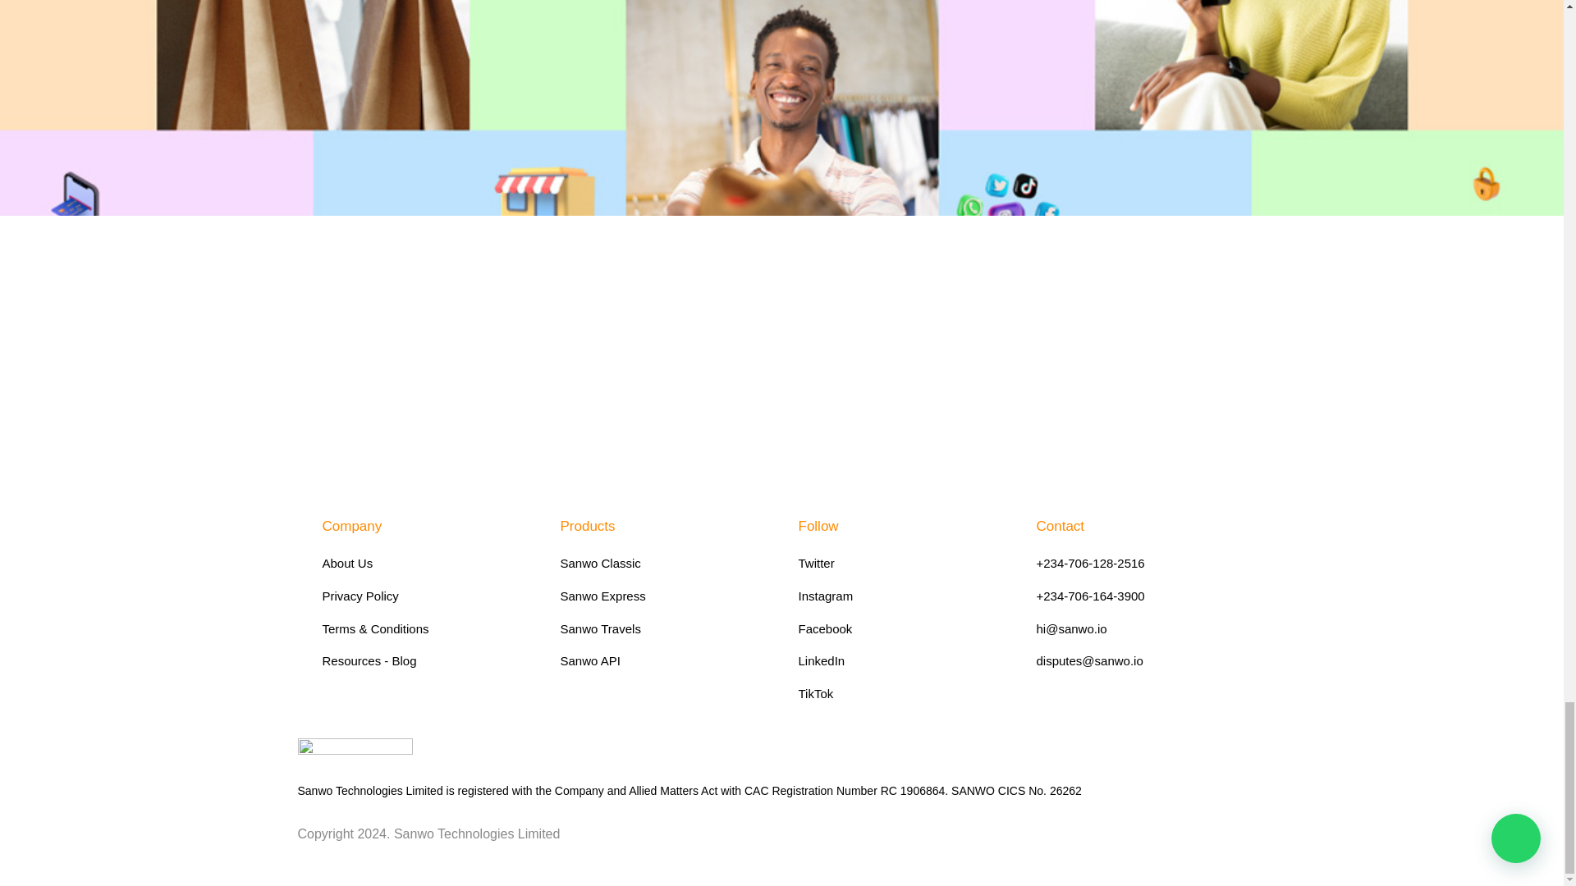  I want to click on Resources - Blog, so click(424, 660).